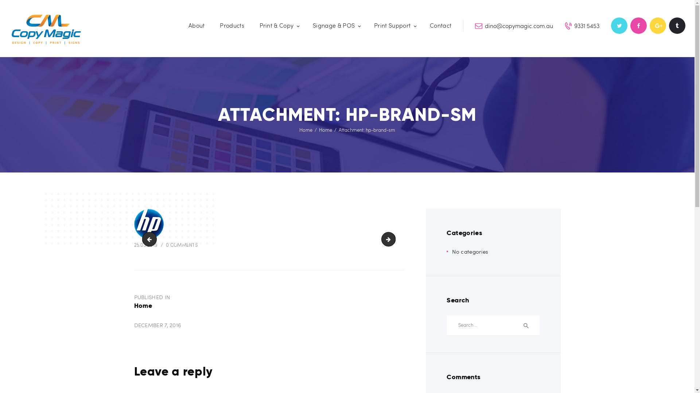  Describe the element at coordinates (582, 25) in the screenshot. I see `9331 5453` at that location.